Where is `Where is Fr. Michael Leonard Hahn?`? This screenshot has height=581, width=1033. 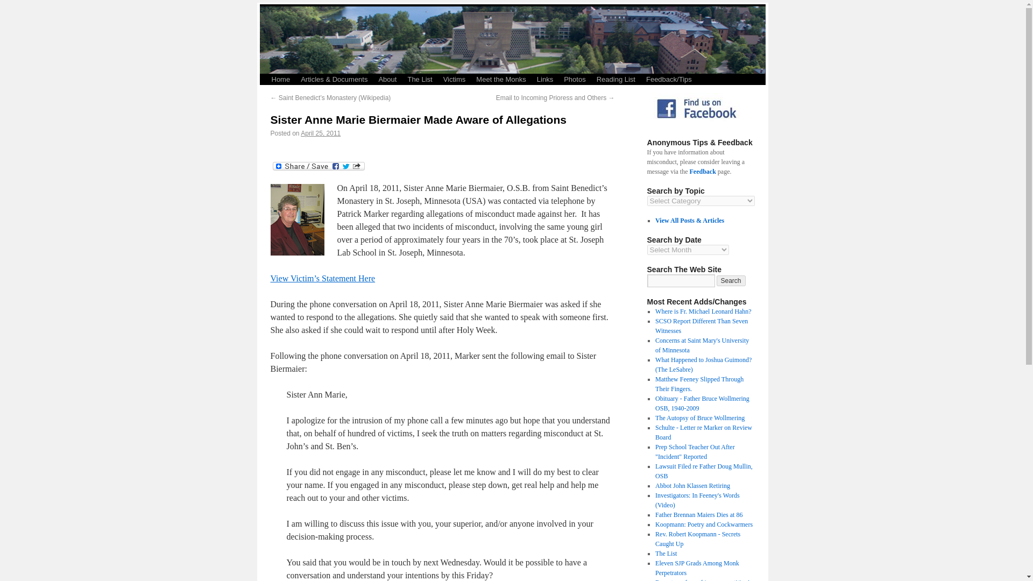 Where is Fr. Michael Leonard Hahn? is located at coordinates (703, 311).